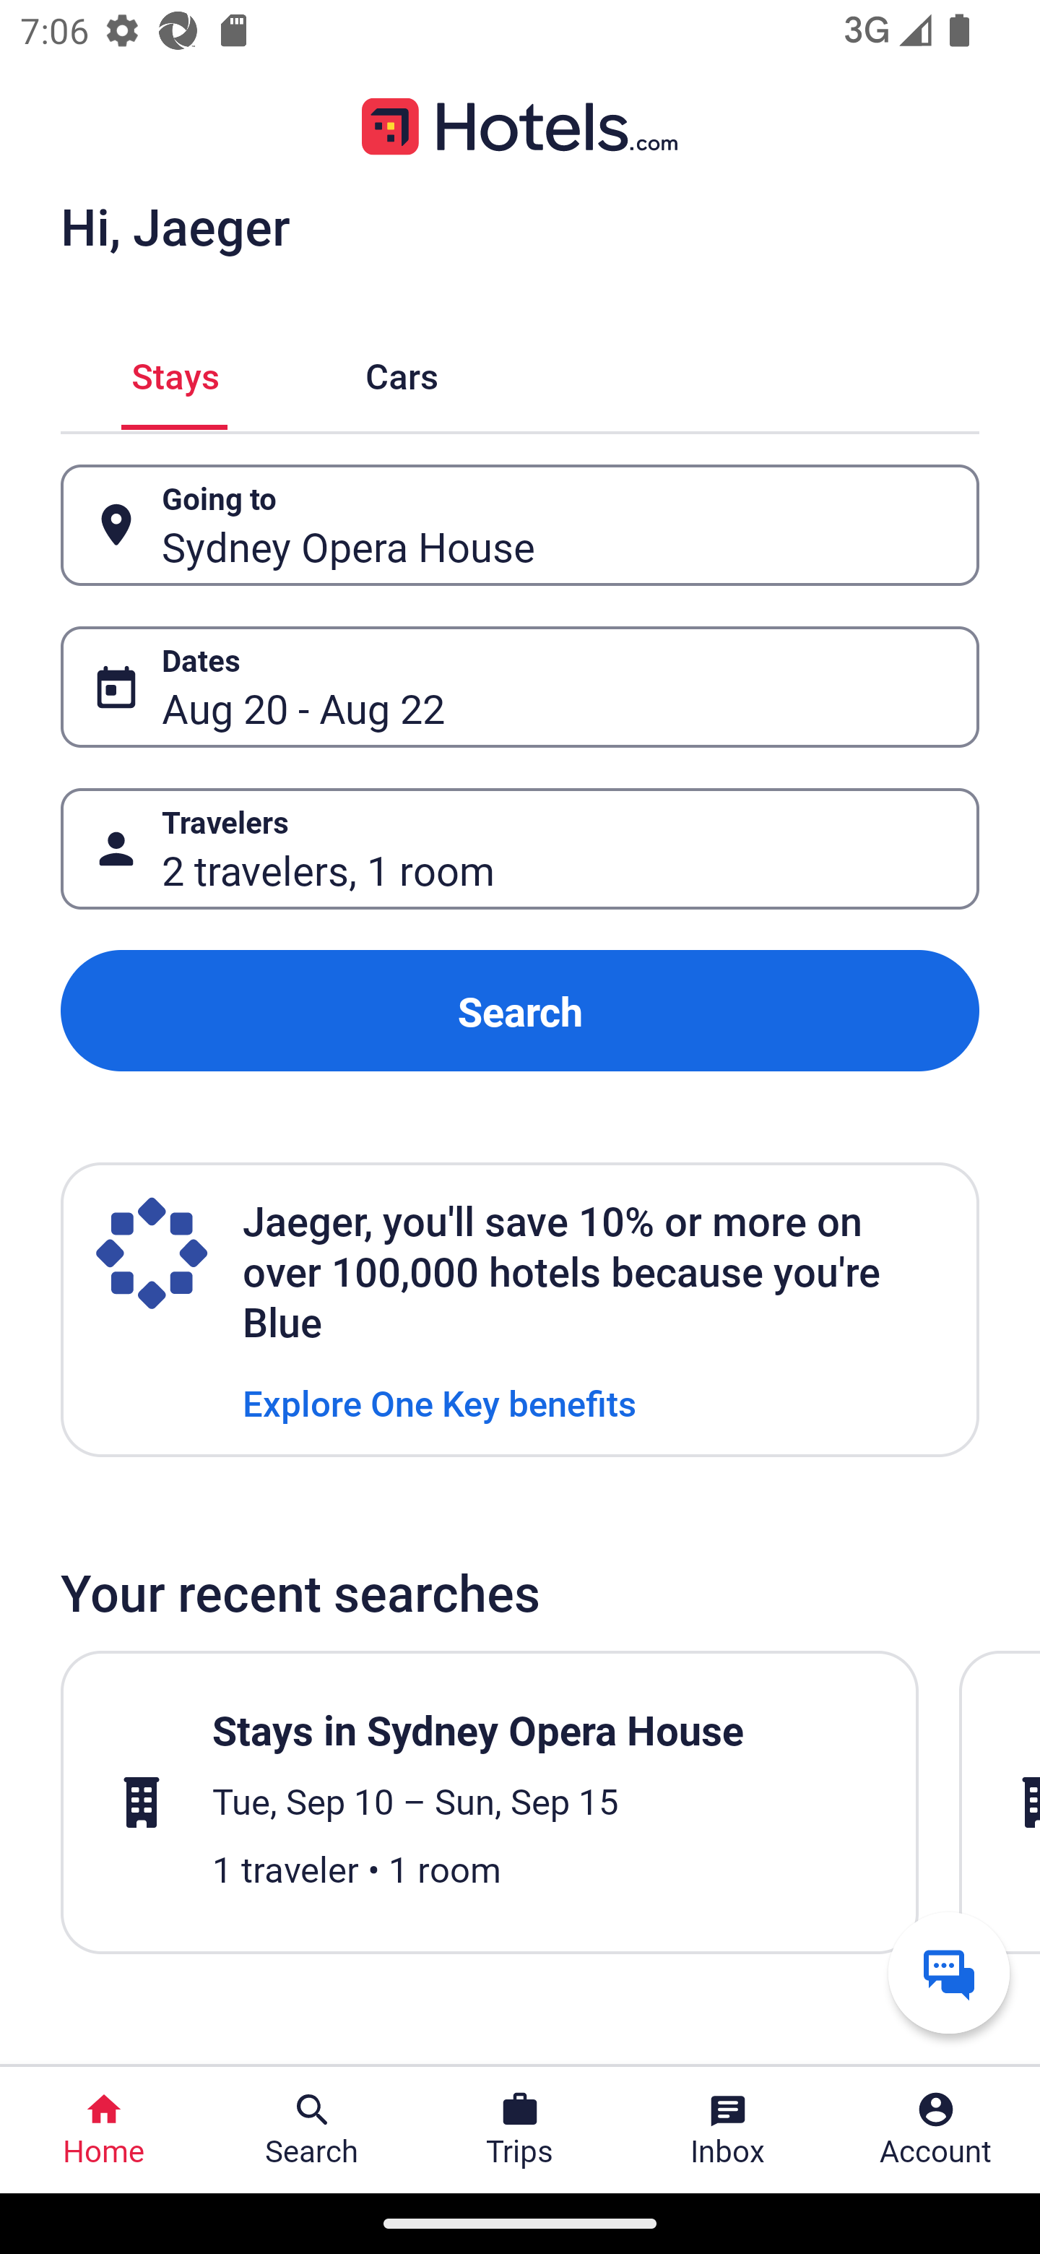 This screenshot has width=1040, height=2254. Describe the element at coordinates (520, 850) in the screenshot. I see `Travelers Button 2 travelers, 1 room` at that location.